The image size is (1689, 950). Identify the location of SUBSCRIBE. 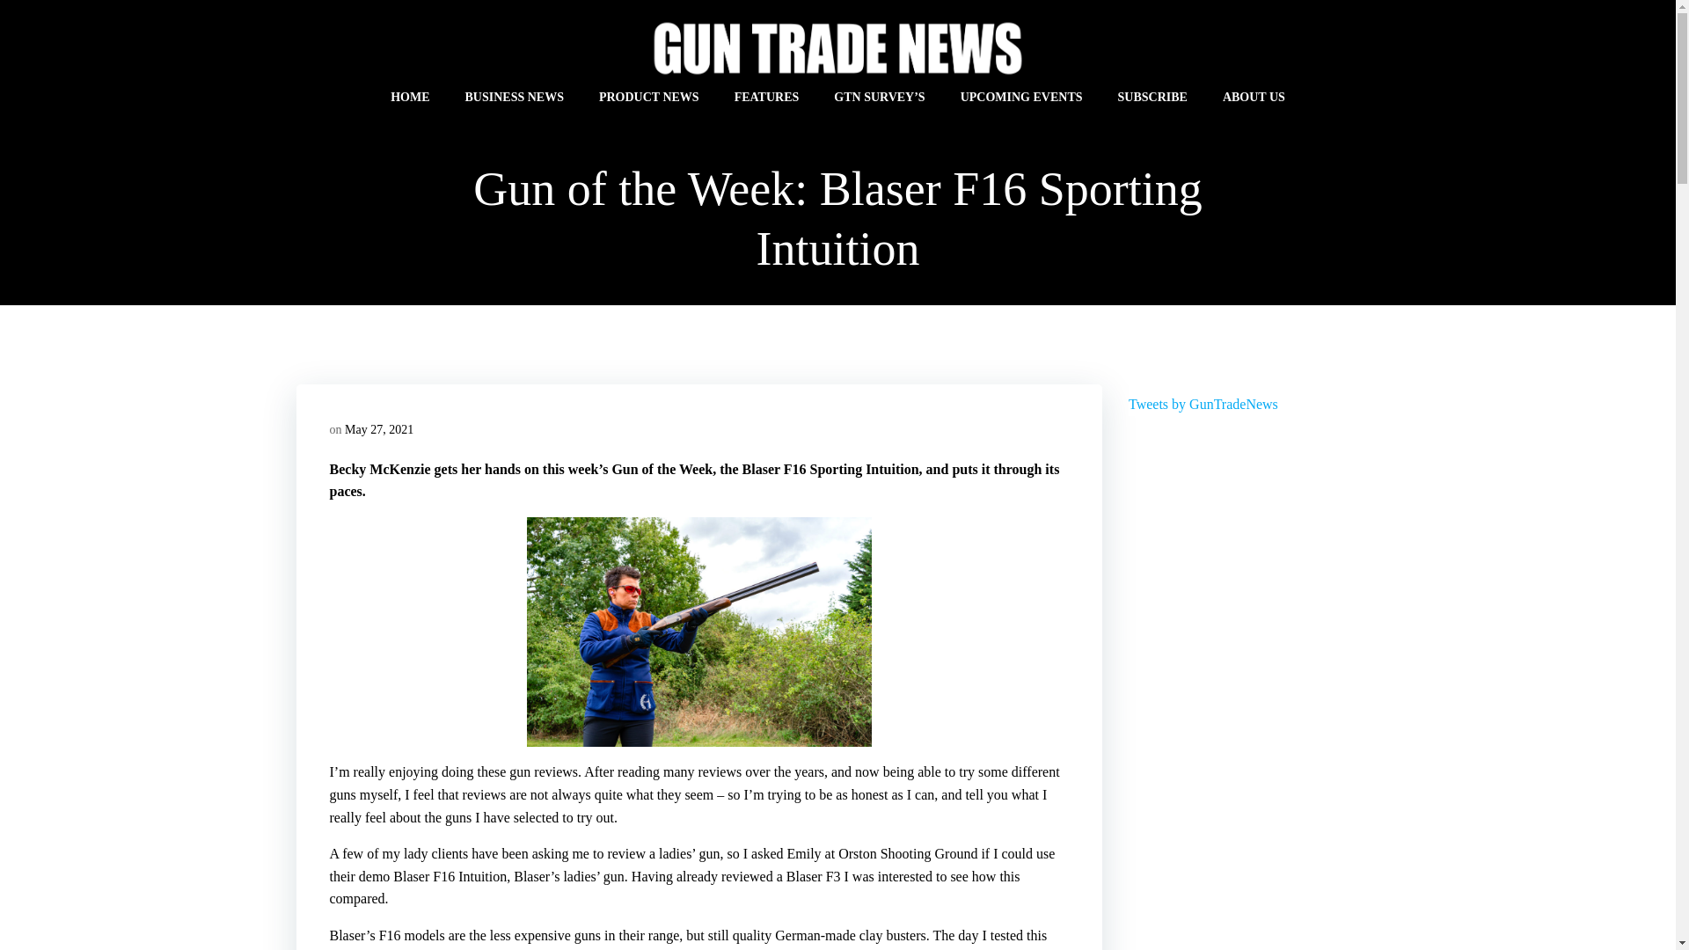
(1152, 97).